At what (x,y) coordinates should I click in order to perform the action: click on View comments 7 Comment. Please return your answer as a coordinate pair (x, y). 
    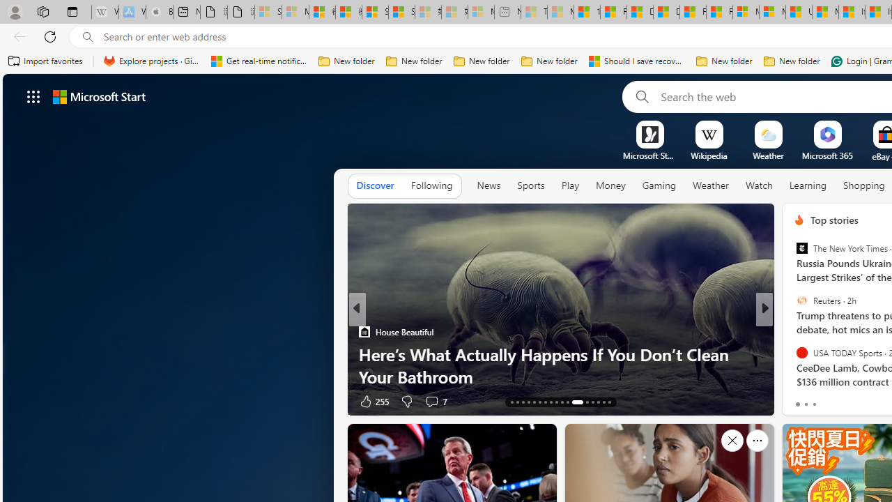
    Looking at the image, I should click on (860, 400).